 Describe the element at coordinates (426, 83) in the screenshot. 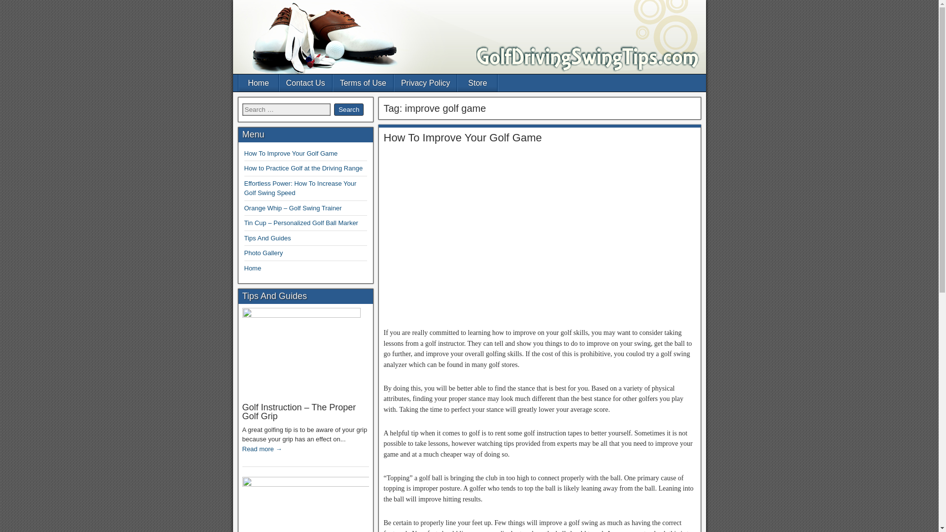

I see `Privacy Policy` at that location.